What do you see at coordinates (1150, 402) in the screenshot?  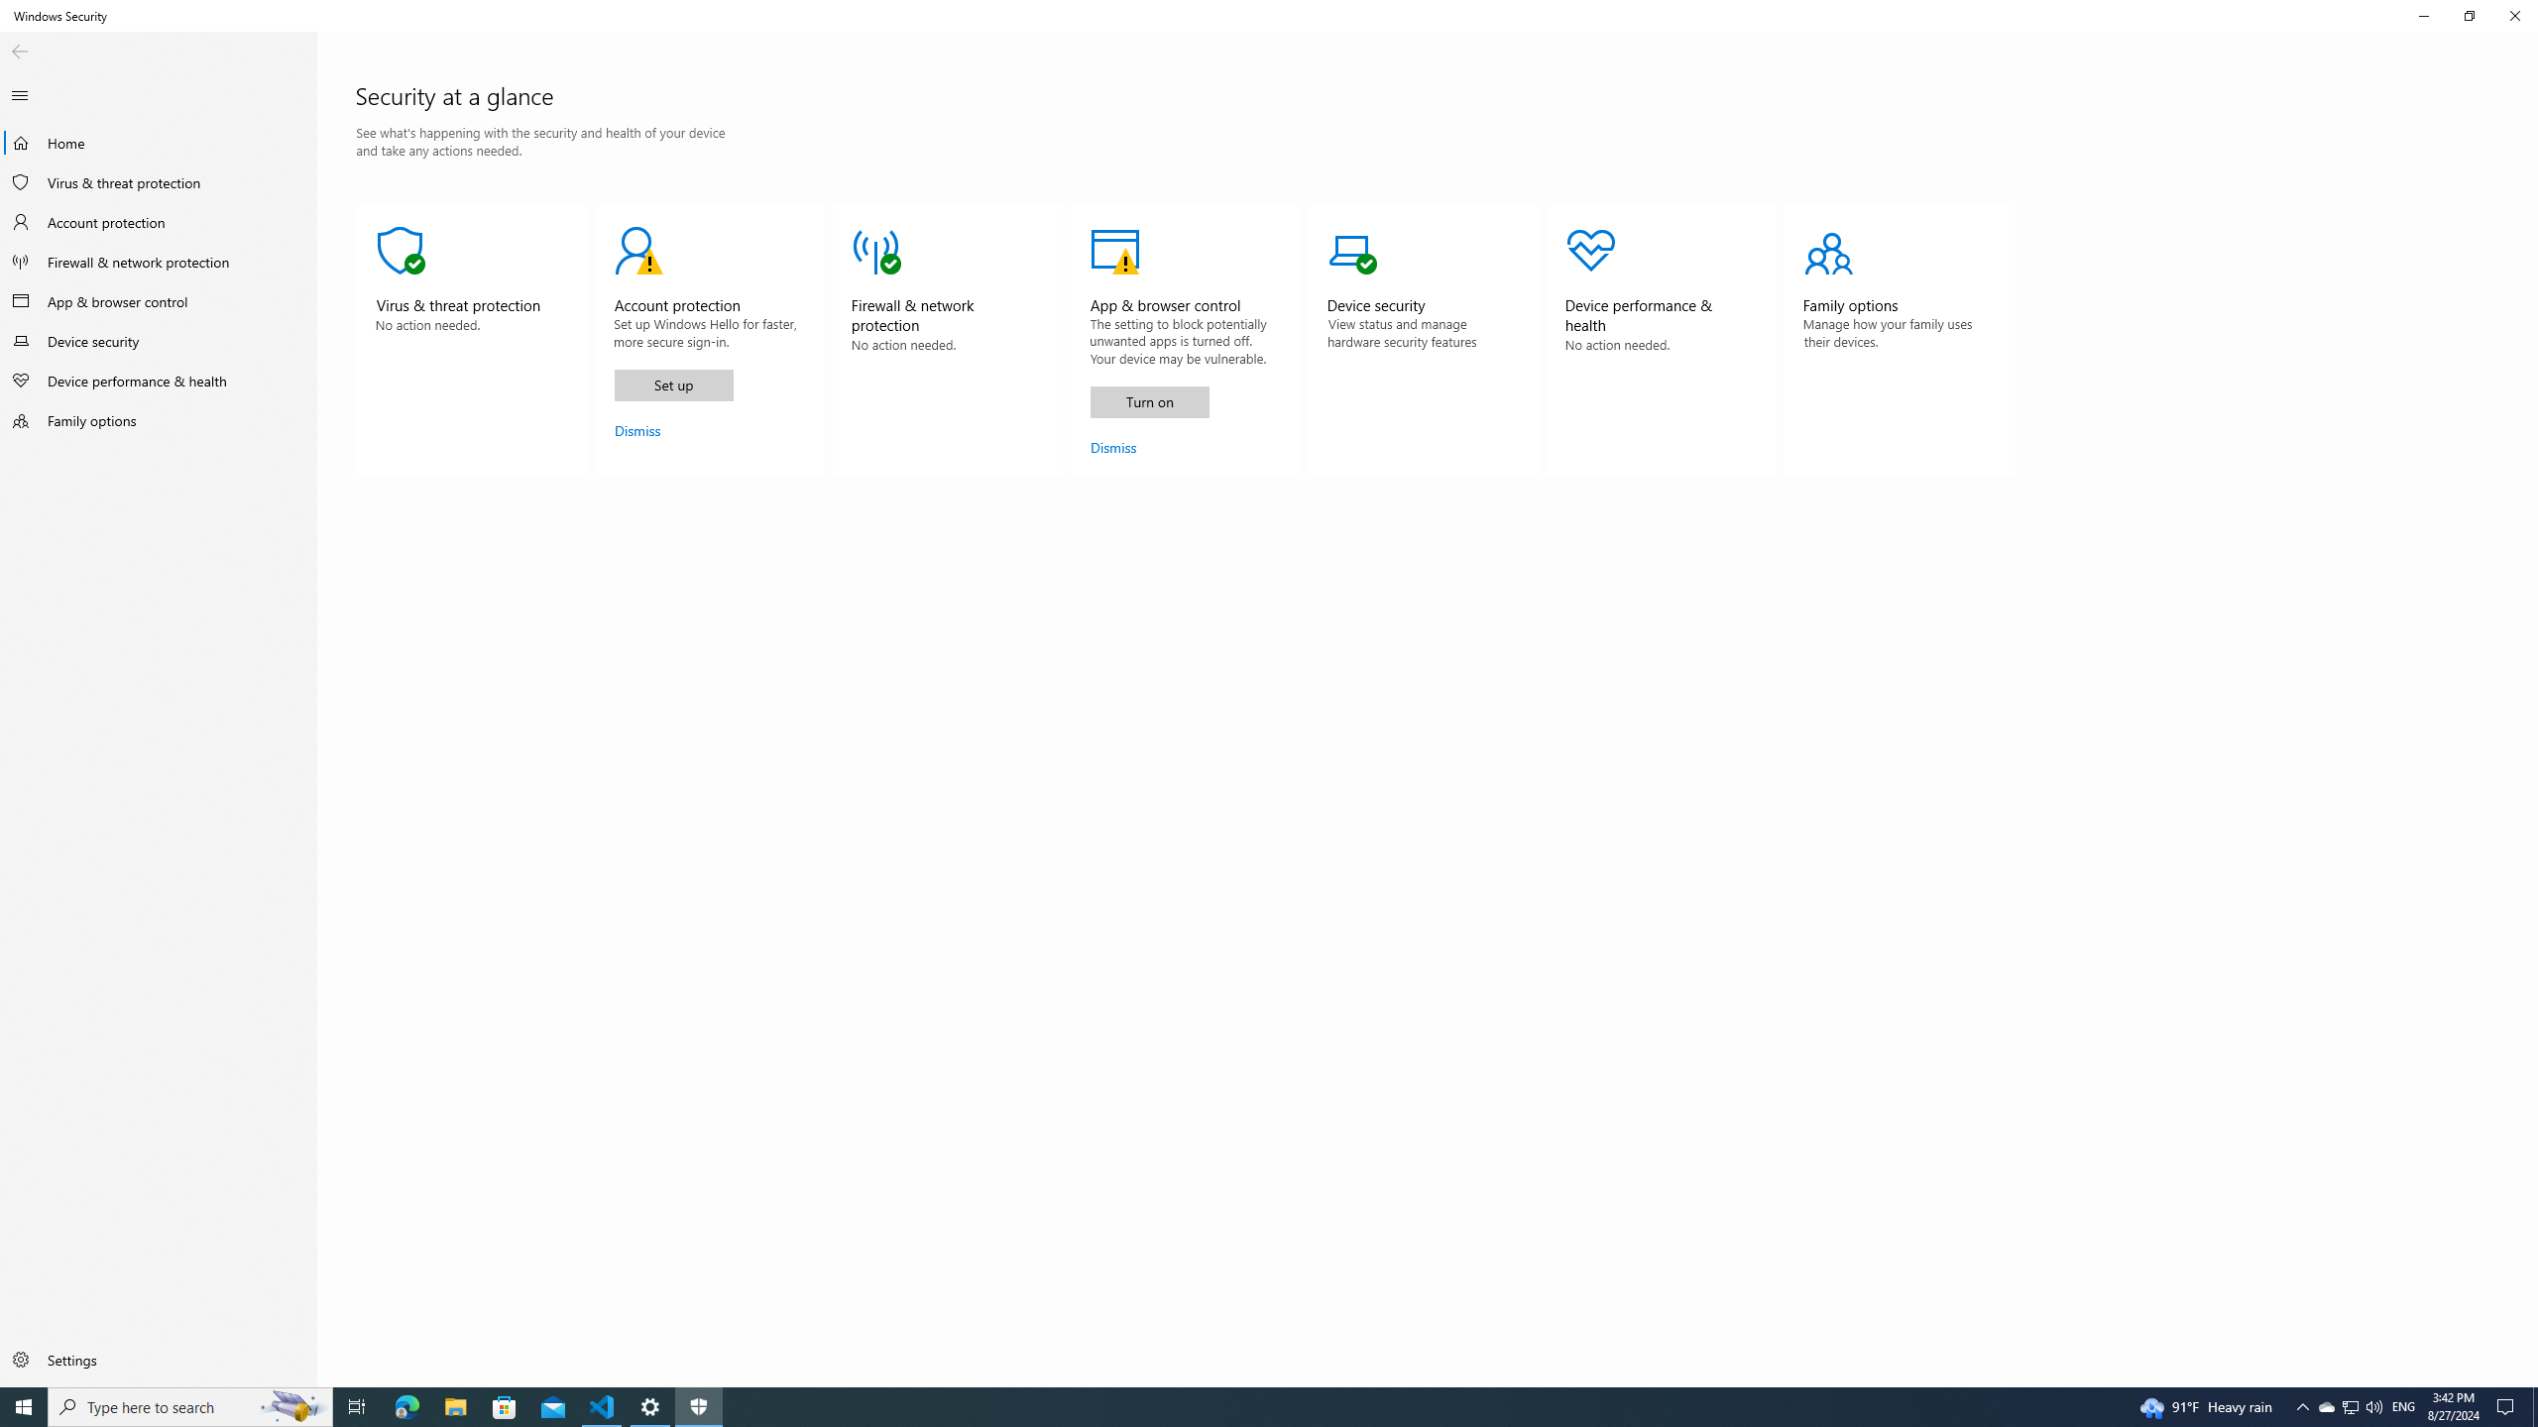 I see `Turn on` at bounding box center [1150, 402].